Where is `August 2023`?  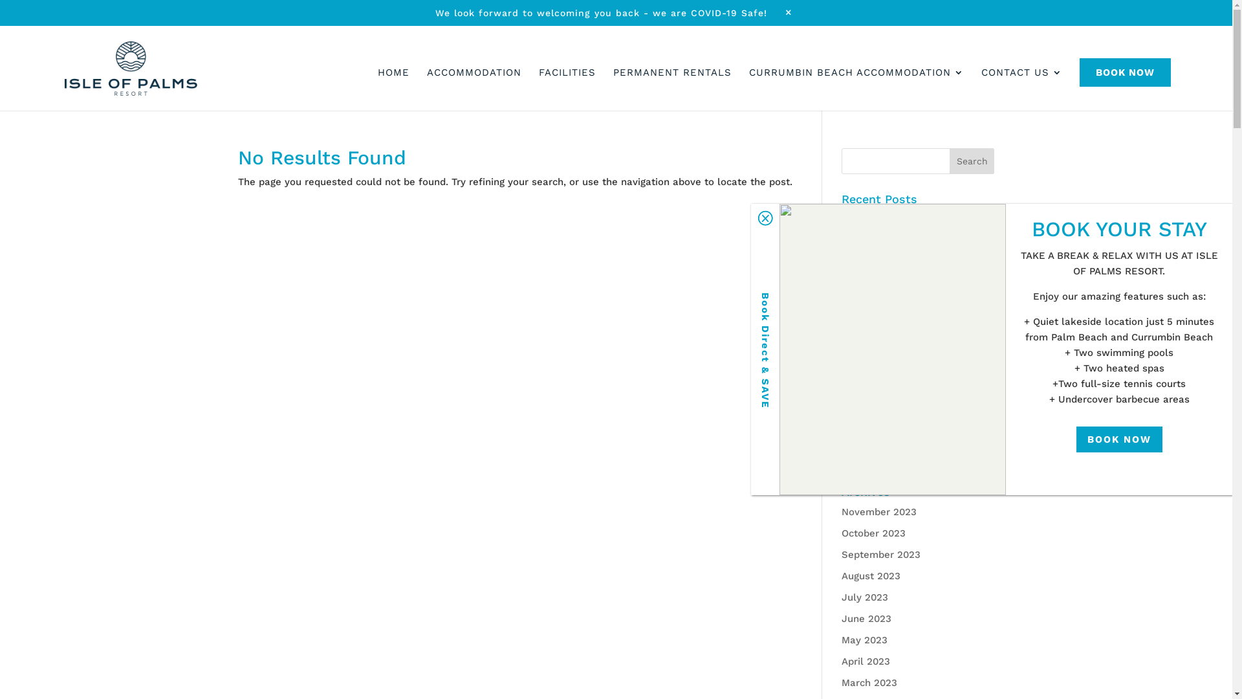 August 2023 is located at coordinates (871, 576).